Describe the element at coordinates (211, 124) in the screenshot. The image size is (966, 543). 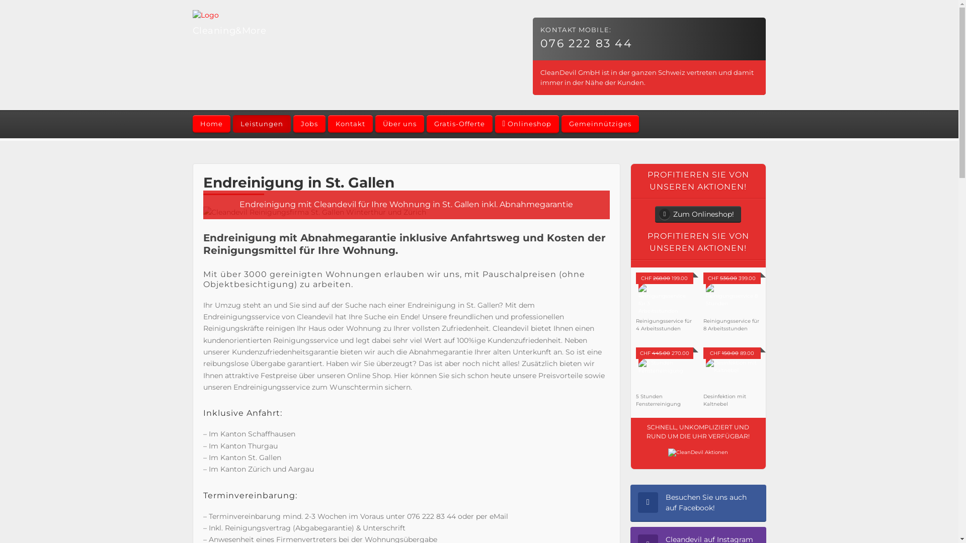
I see `Home` at that location.